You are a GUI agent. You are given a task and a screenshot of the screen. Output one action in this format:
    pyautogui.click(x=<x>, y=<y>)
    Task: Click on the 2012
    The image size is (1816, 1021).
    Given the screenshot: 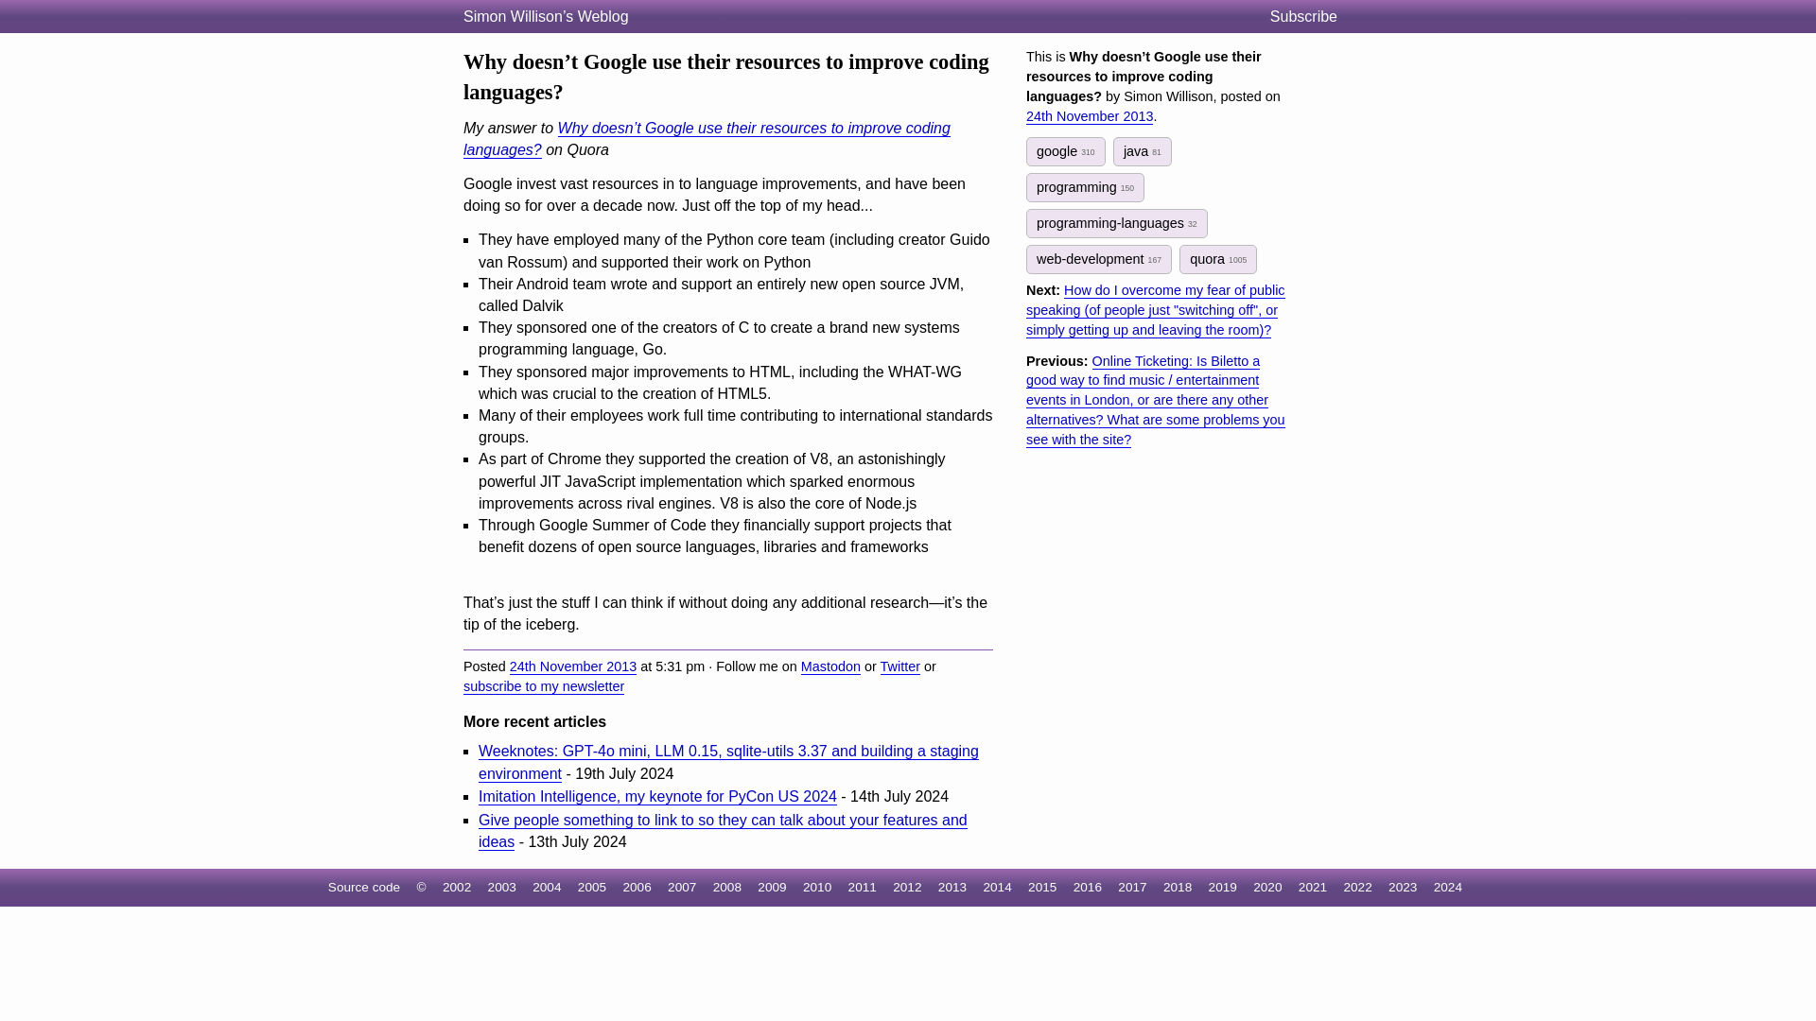 What is the action you would take?
    pyautogui.click(x=906, y=887)
    